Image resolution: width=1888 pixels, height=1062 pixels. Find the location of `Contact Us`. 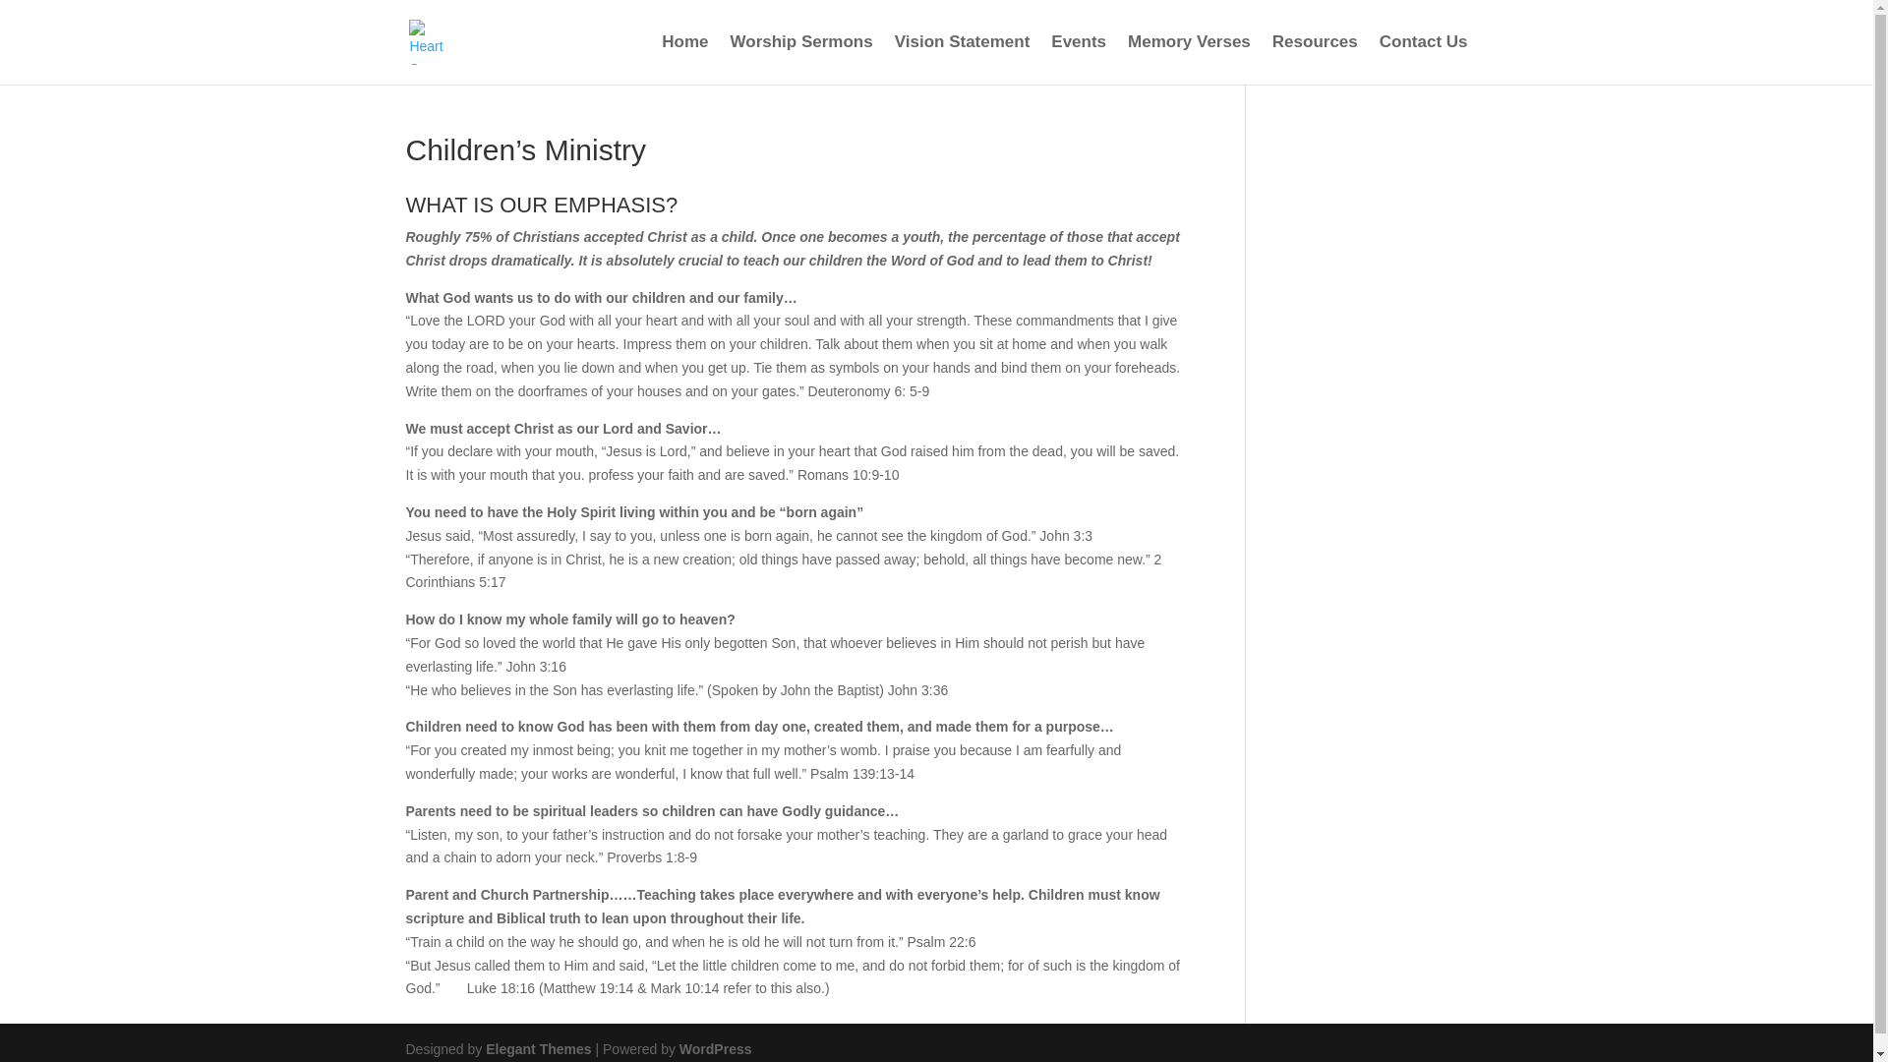

Contact Us is located at coordinates (1424, 59).